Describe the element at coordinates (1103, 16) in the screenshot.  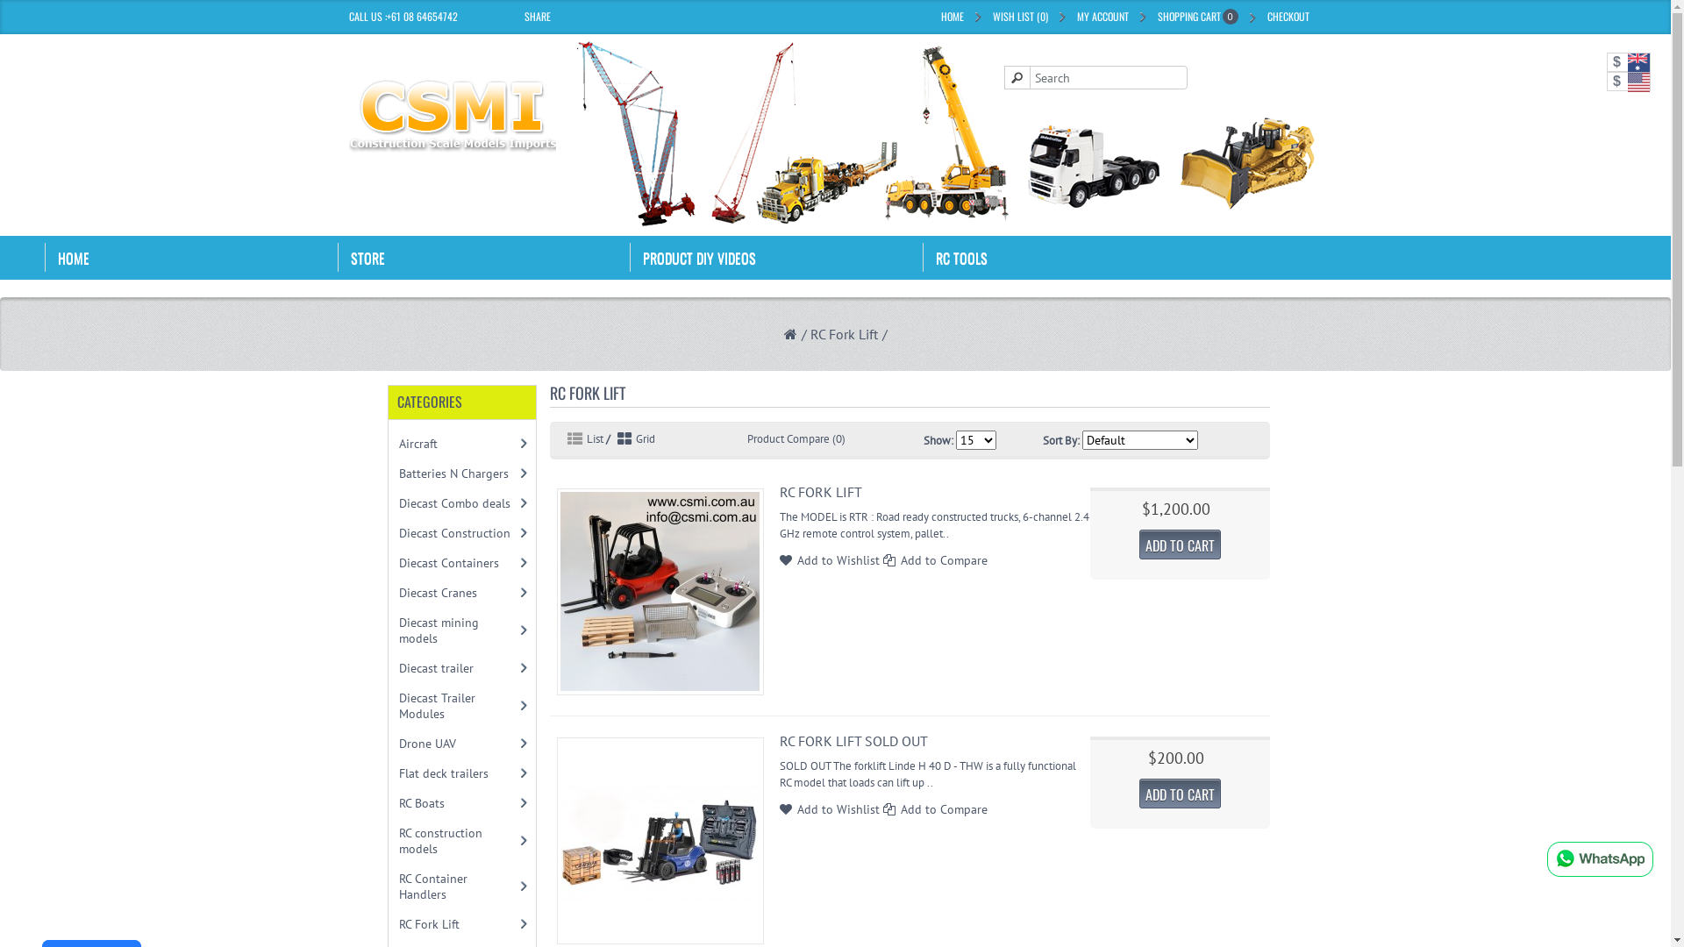
I see `MY ACCOUNT` at that location.